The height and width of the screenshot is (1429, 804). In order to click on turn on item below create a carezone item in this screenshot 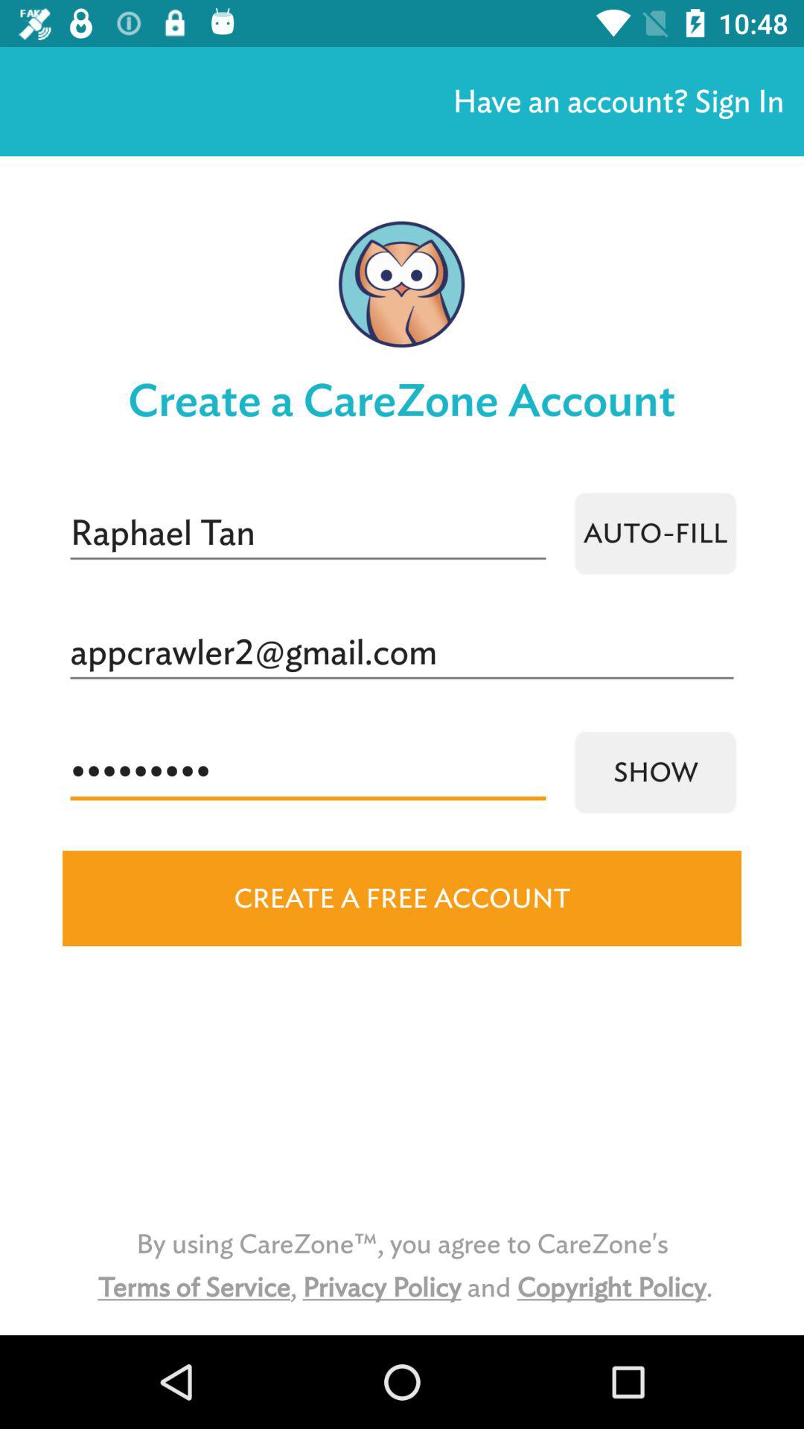, I will do `click(655, 533)`.